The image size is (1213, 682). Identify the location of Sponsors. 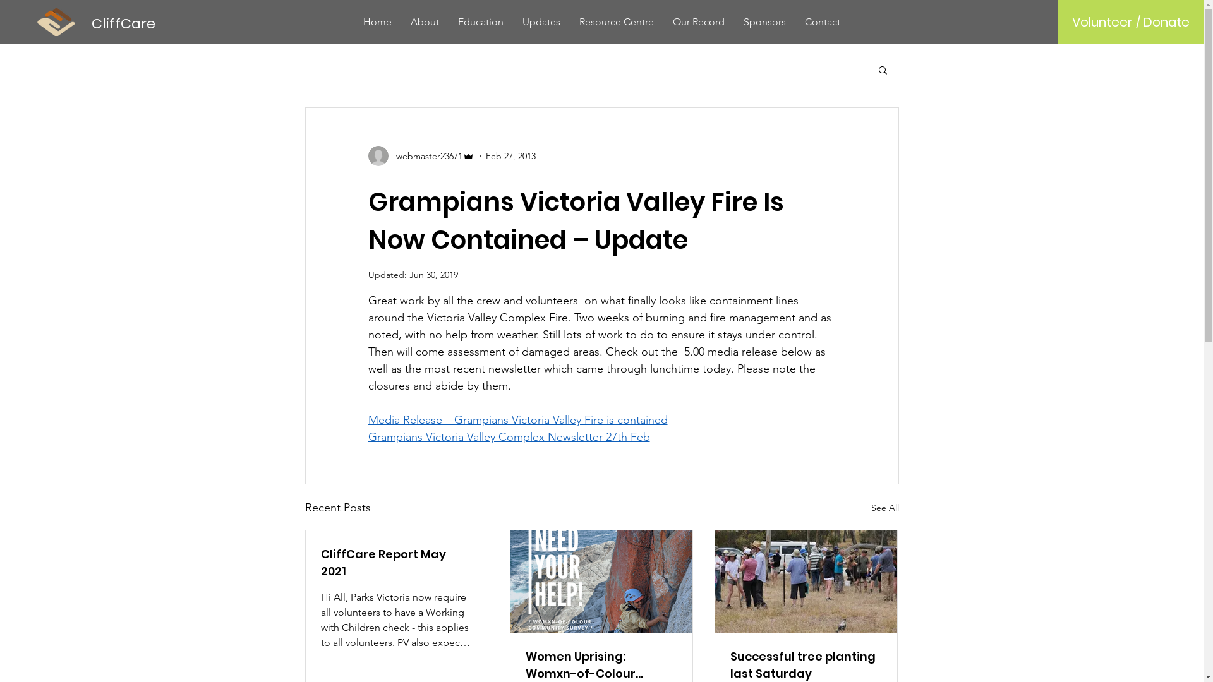
(764, 21).